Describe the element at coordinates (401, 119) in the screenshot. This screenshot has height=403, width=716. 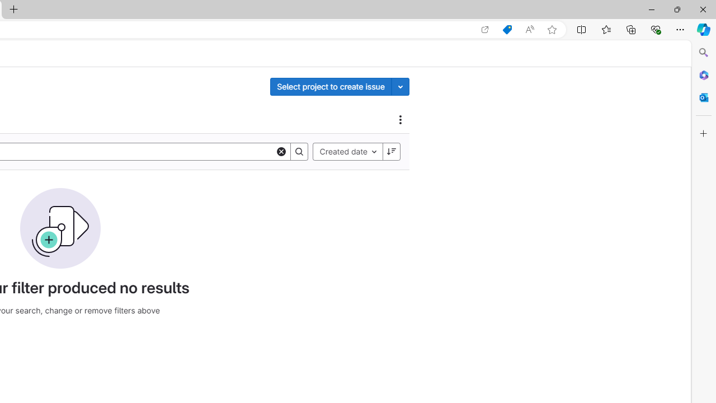
I see `Actions` at that location.